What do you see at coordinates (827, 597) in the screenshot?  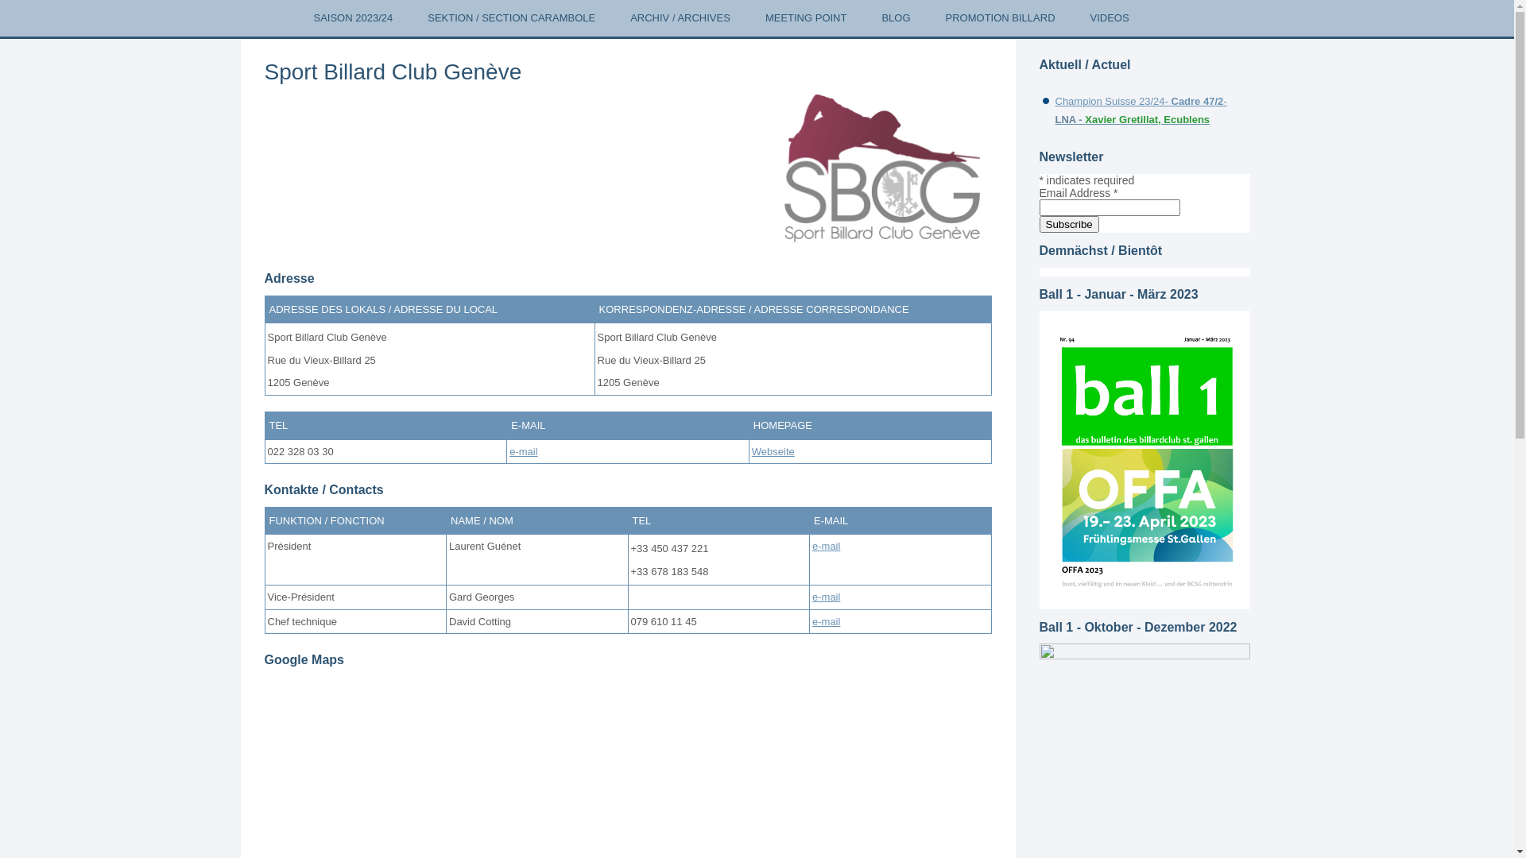 I see `e-mail` at bounding box center [827, 597].